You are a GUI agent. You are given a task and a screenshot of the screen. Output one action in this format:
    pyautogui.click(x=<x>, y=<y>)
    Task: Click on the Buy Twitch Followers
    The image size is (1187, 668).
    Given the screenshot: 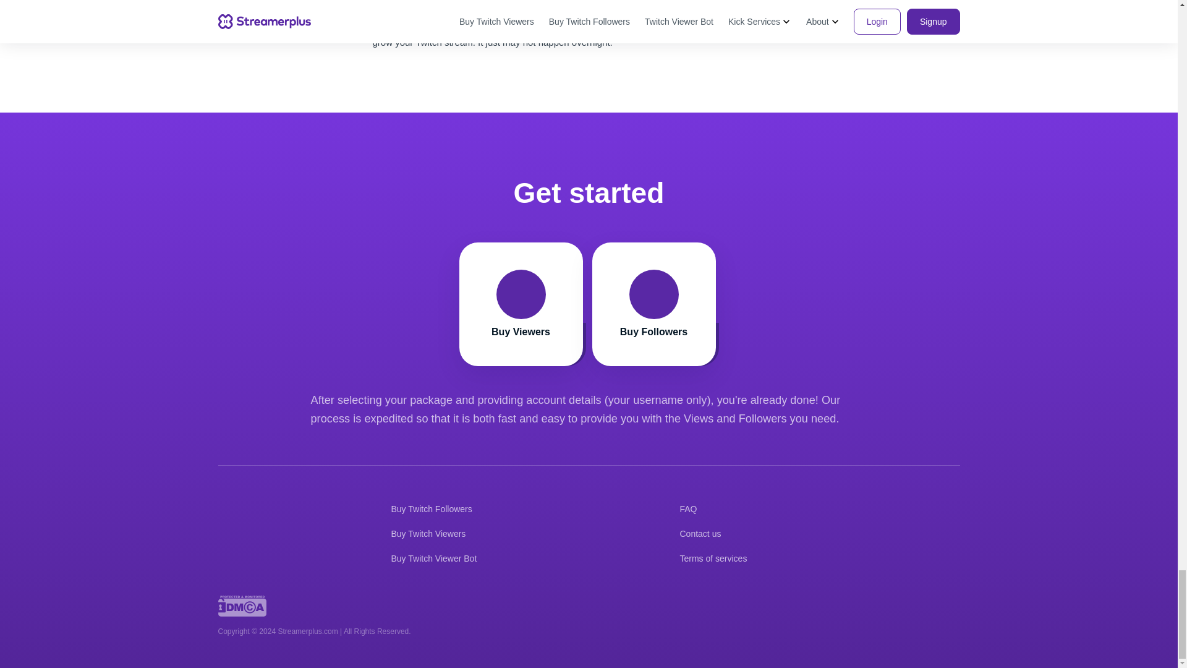 What is the action you would take?
    pyautogui.click(x=522, y=304)
    